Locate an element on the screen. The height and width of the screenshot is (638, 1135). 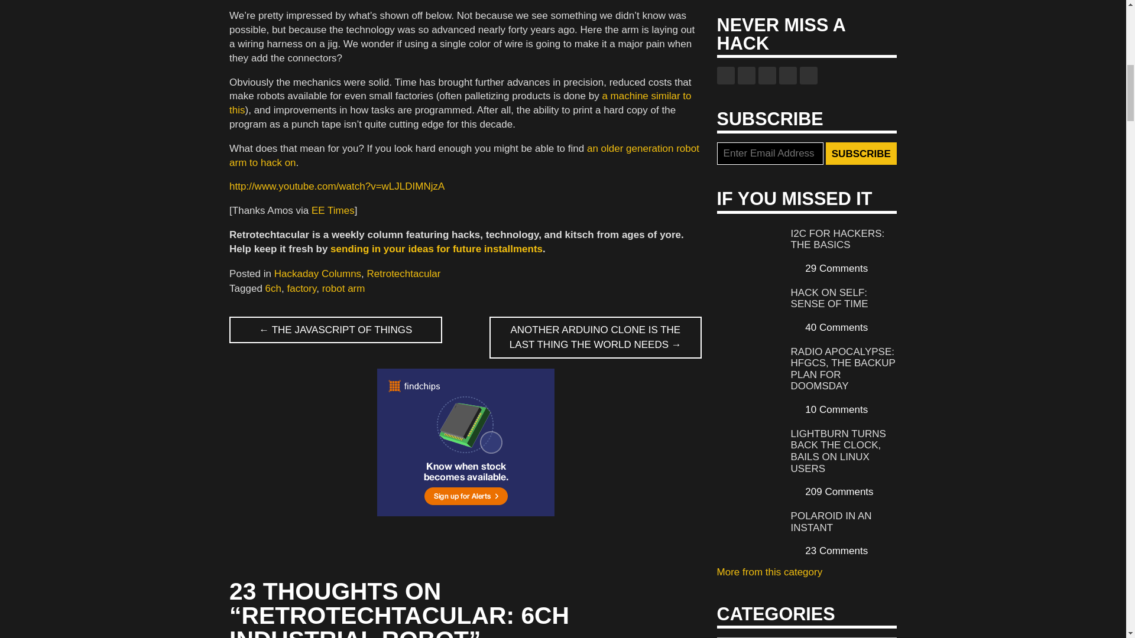
factory is located at coordinates (301, 288).